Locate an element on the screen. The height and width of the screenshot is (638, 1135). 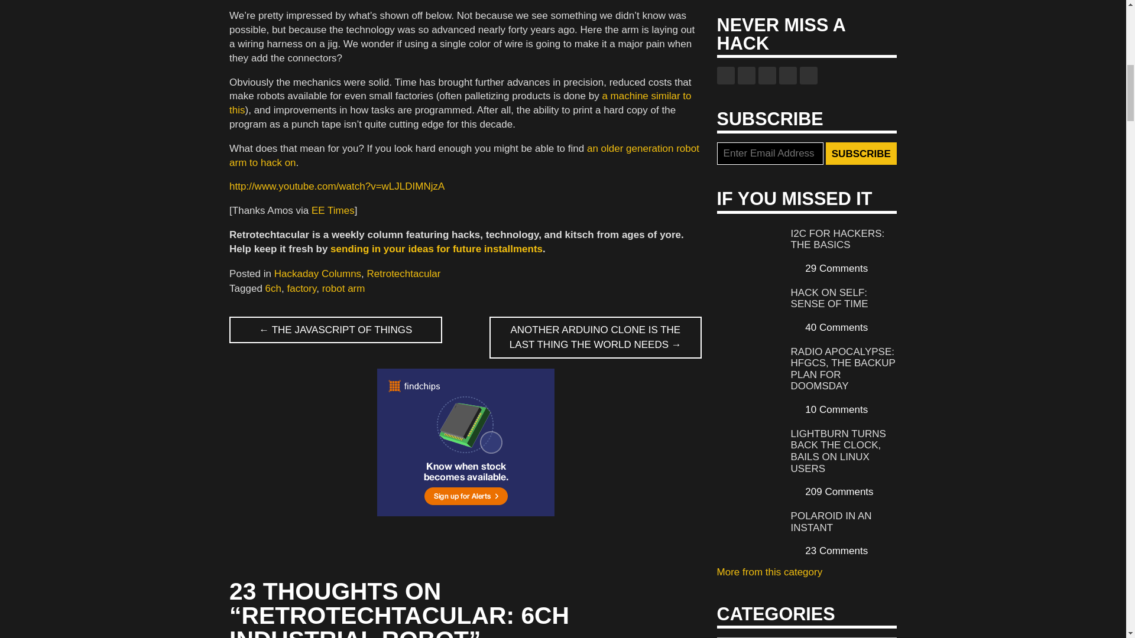
factory is located at coordinates (301, 288).